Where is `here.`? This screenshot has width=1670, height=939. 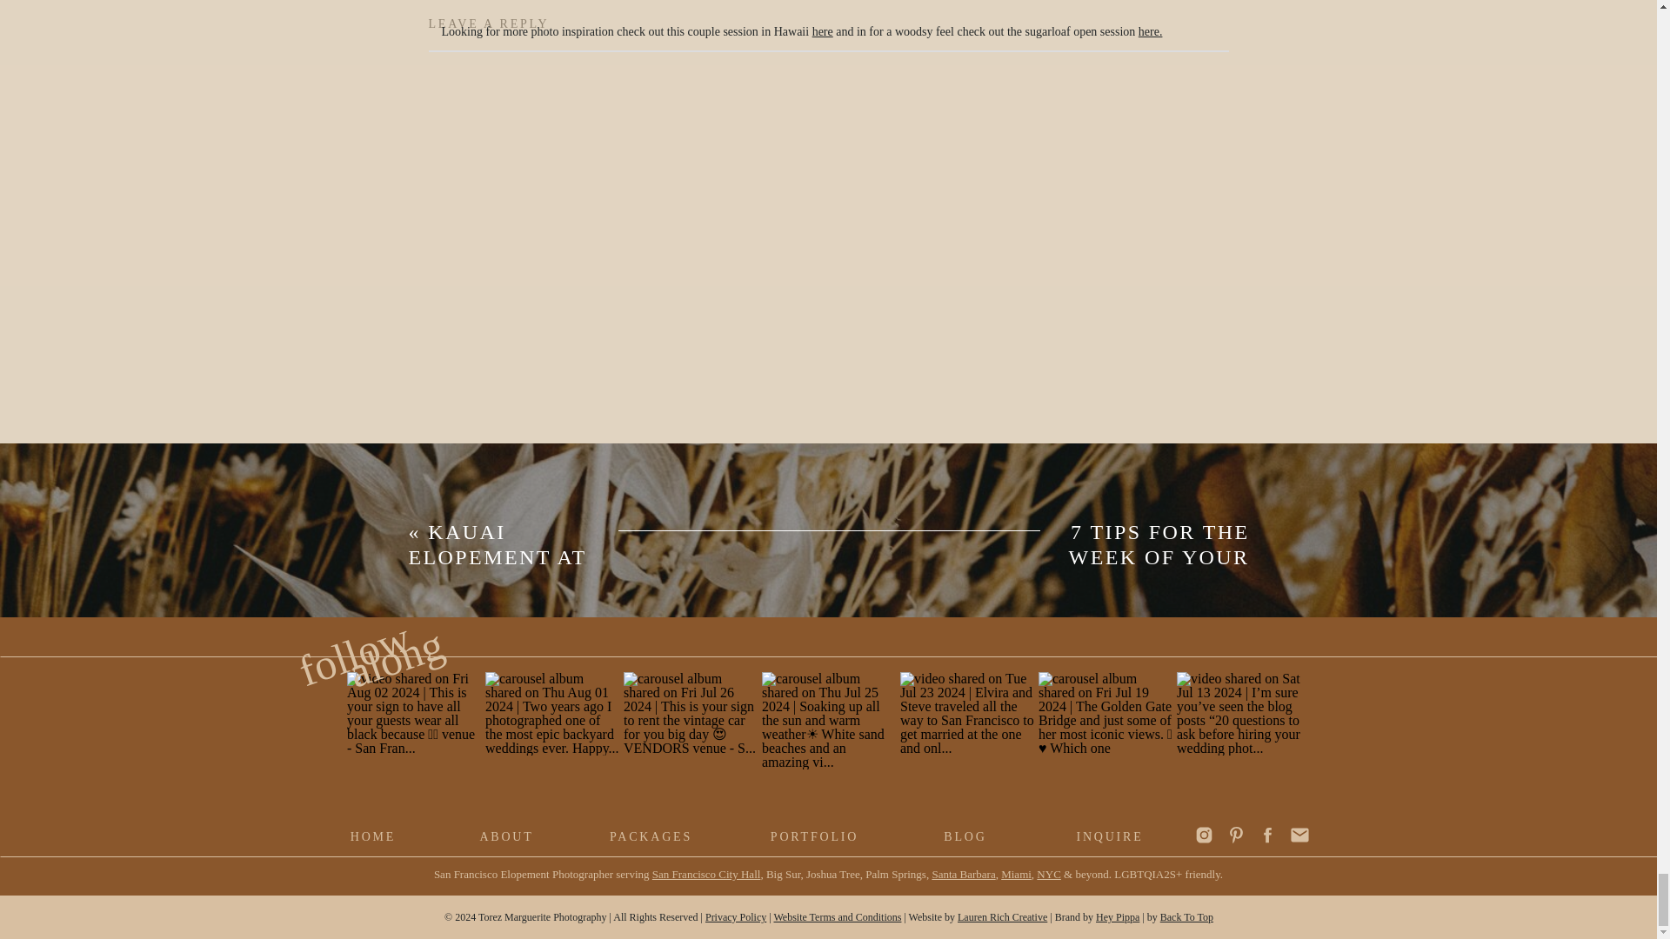 here. is located at coordinates (1150, 31).